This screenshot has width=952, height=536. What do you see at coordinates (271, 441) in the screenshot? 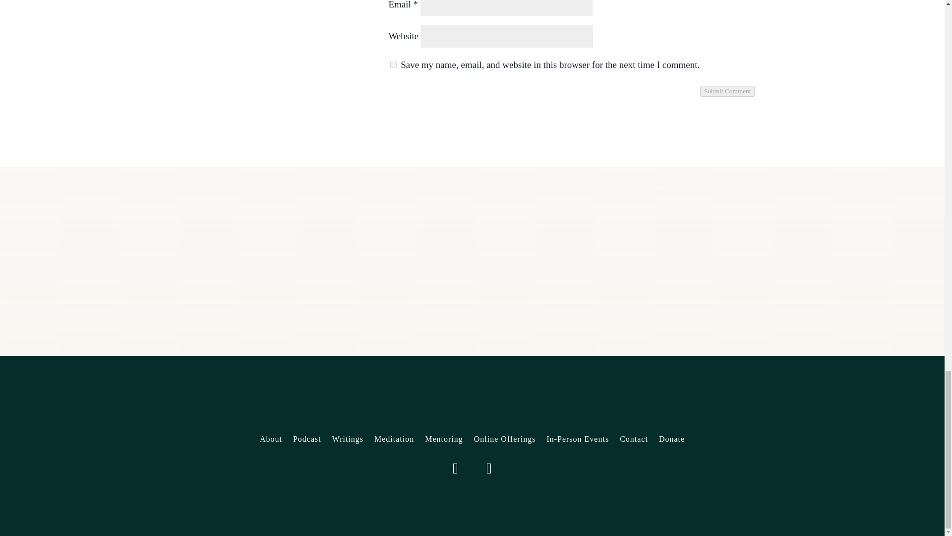
I see `About` at bounding box center [271, 441].